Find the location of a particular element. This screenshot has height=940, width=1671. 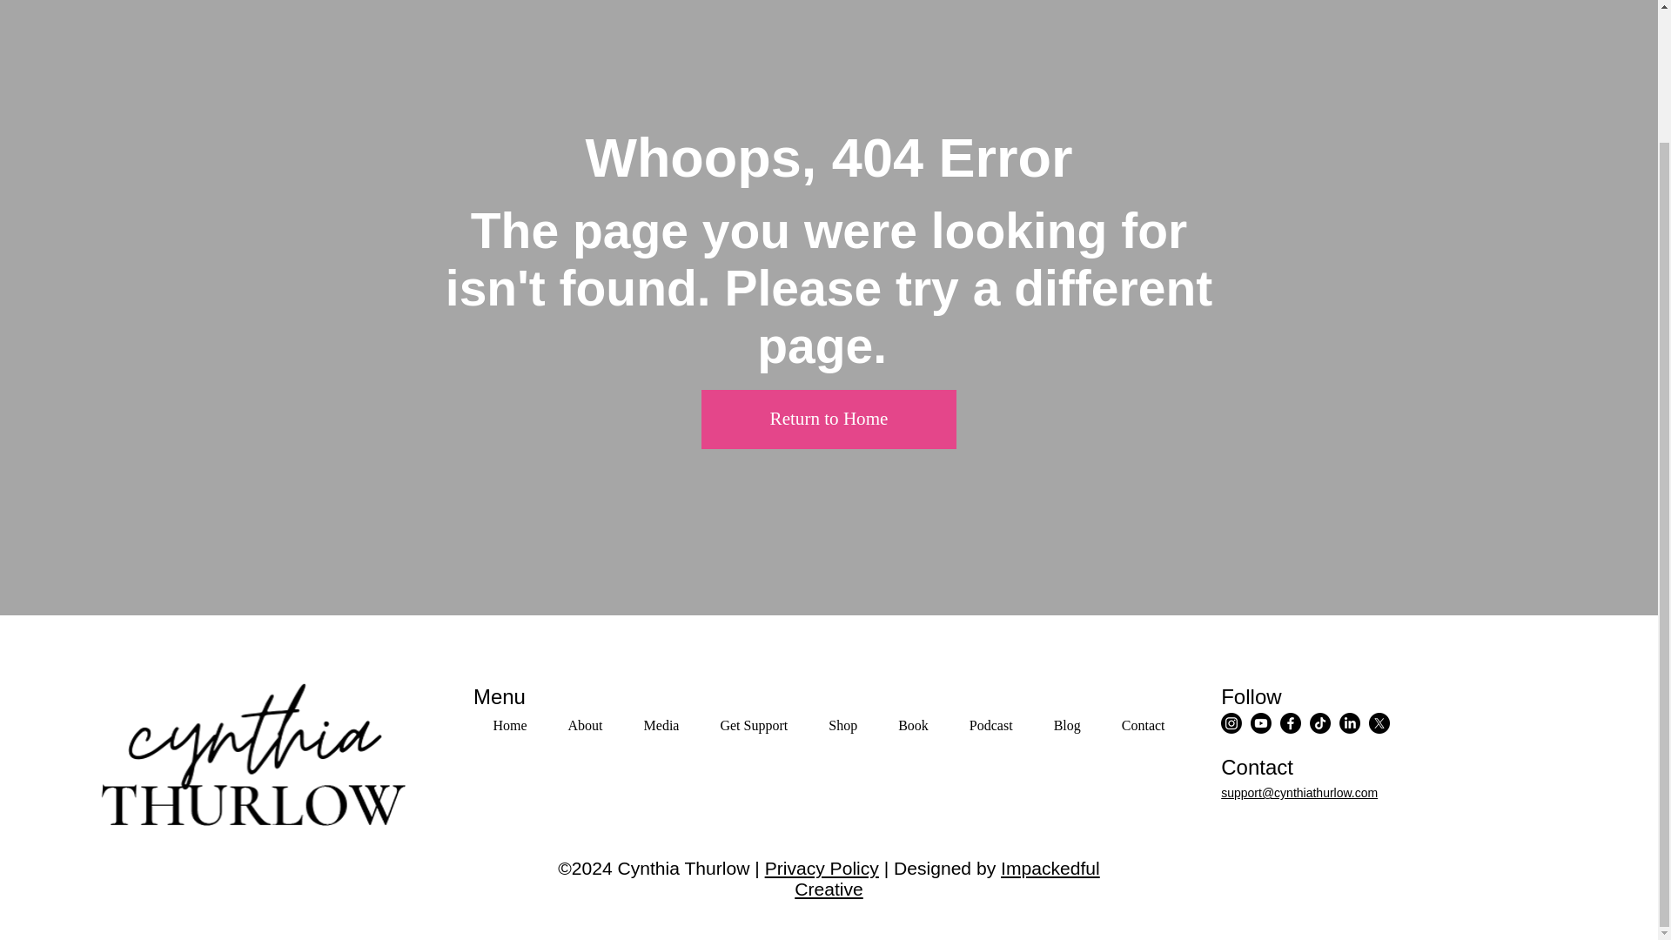

Privacy Policy is located at coordinates (509, 725).